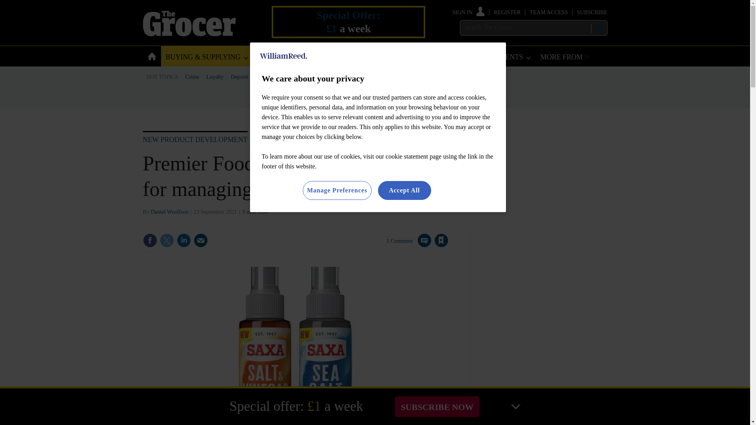 This screenshot has height=425, width=756. Describe the element at coordinates (183, 240) in the screenshot. I see `Share this on Linked in` at that location.